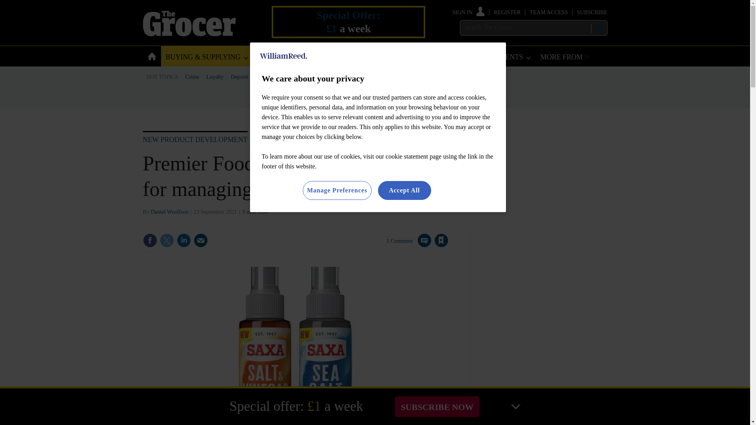 This screenshot has height=425, width=756. Describe the element at coordinates (183, 240) in the screenshot. I see `Share this on Linked in` at that location.